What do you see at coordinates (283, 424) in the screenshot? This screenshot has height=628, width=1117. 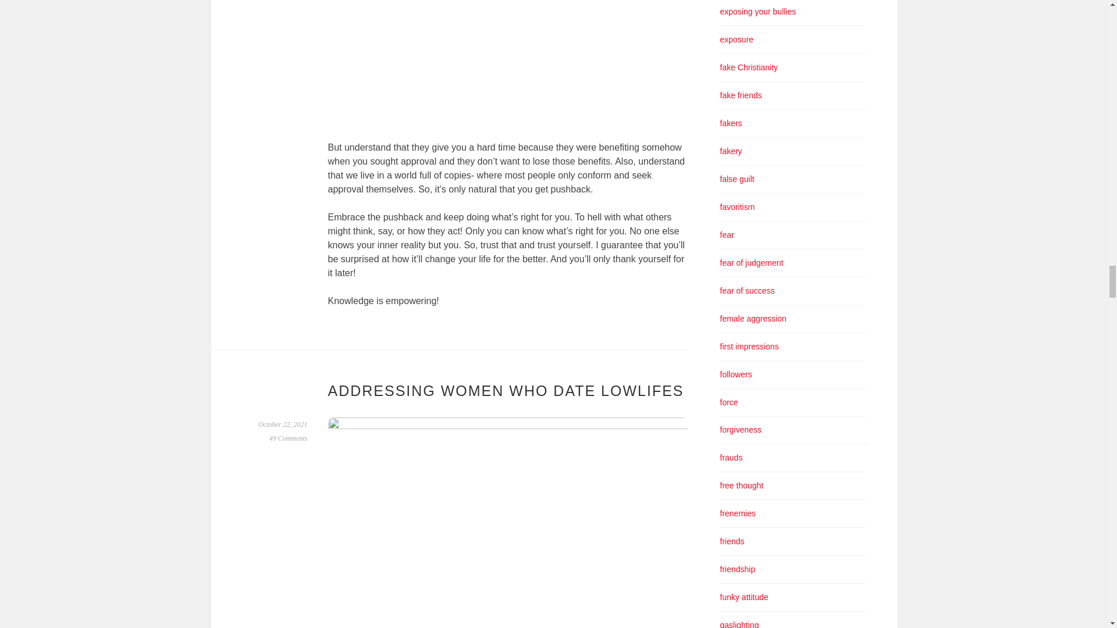 I see `October 22, 2021` at bounding box center [283, 424].